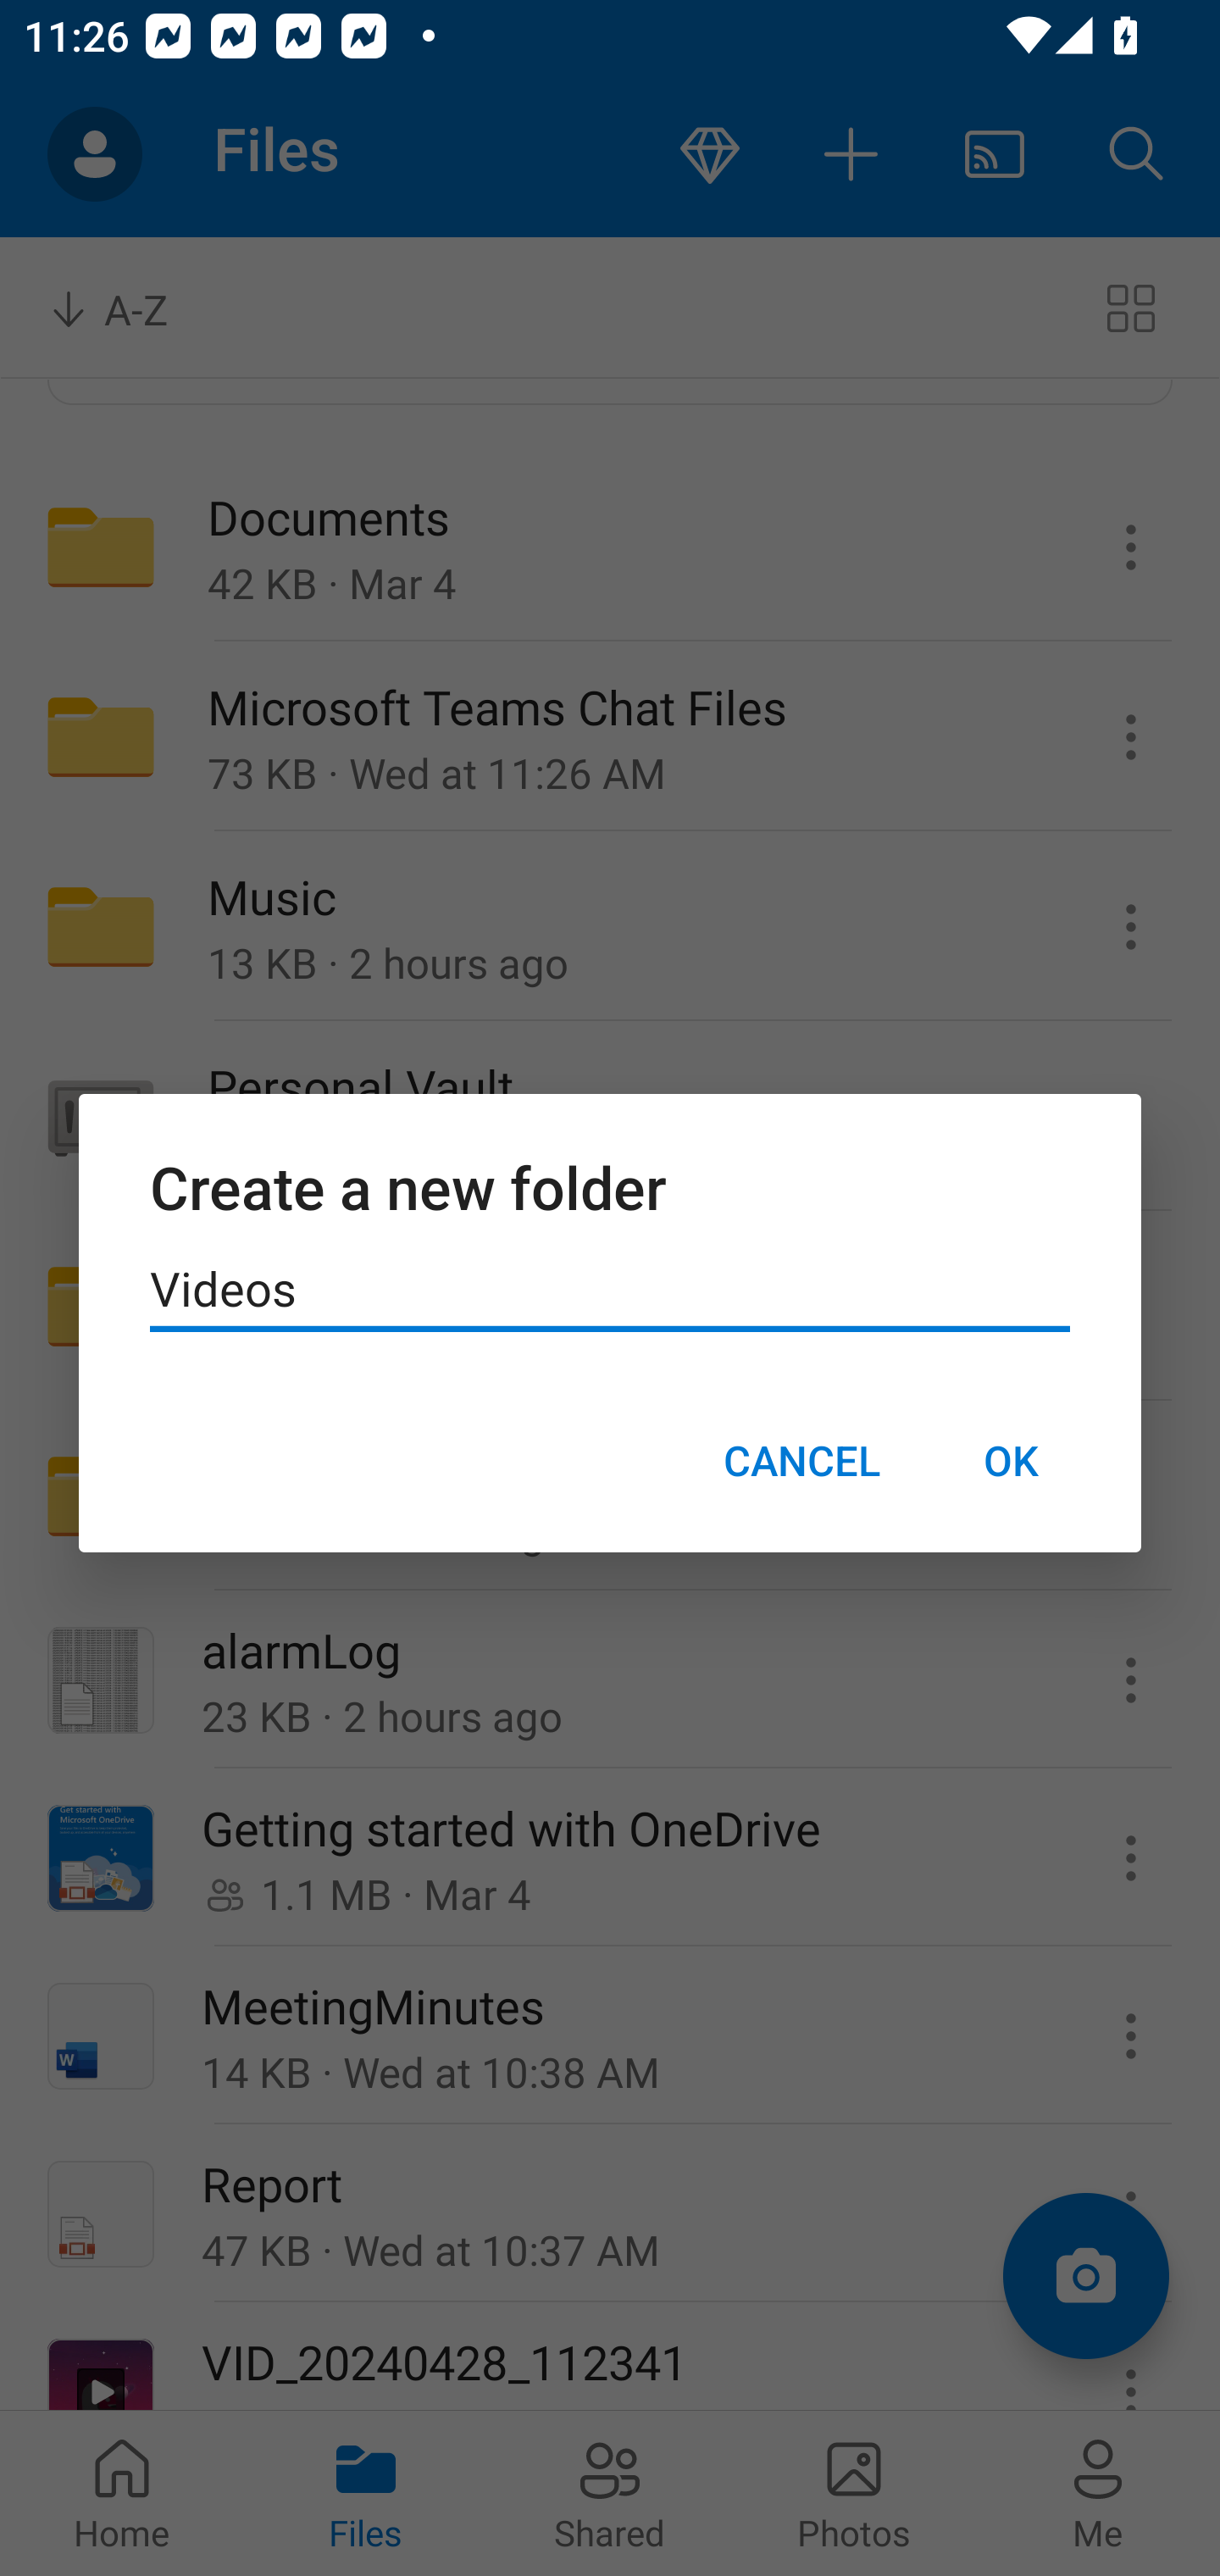 The image size is (1220, 2576). Describe the element at coordinates (610, 1290) in the screenshot. I see `Videos` at that location.